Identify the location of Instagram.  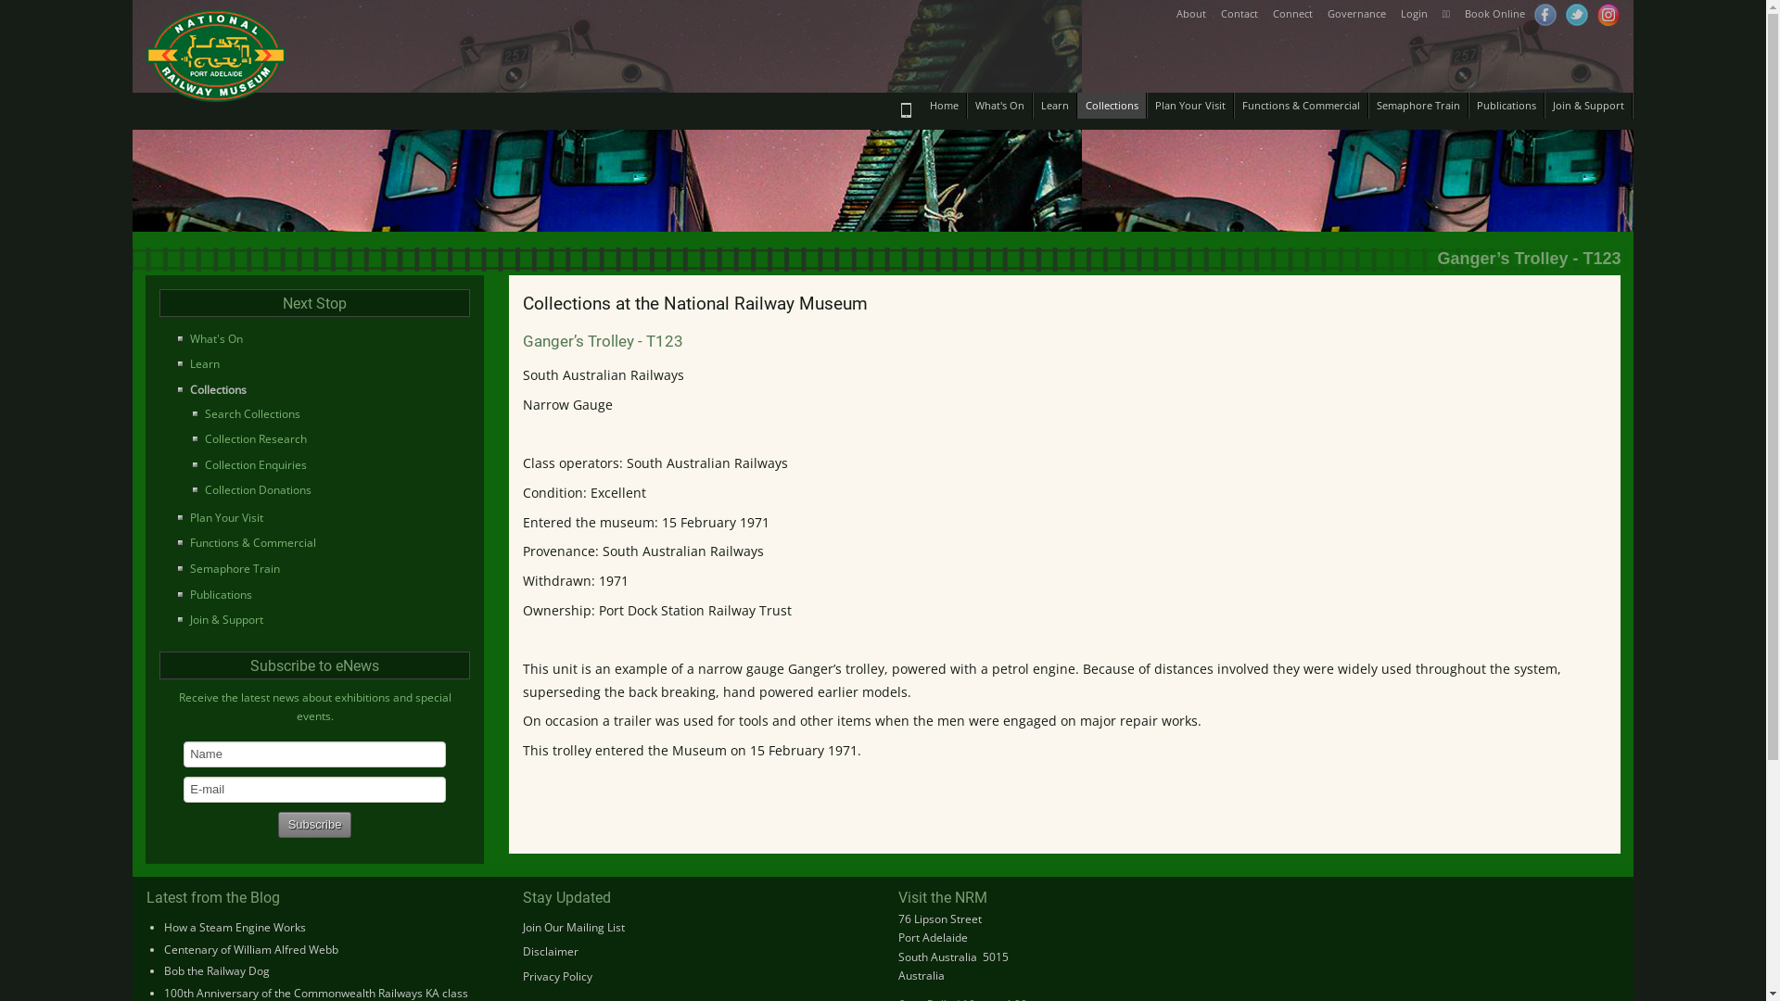
(1608, 15).